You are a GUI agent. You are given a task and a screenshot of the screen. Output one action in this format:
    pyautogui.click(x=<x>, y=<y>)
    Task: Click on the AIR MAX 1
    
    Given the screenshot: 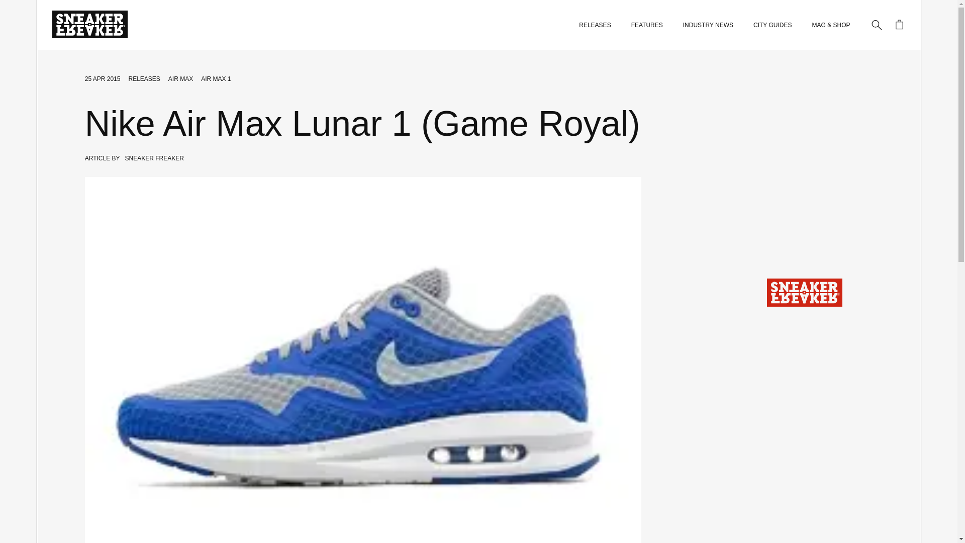 What is the action you would take?
    pyautogui.click(x=215, y=79)
    